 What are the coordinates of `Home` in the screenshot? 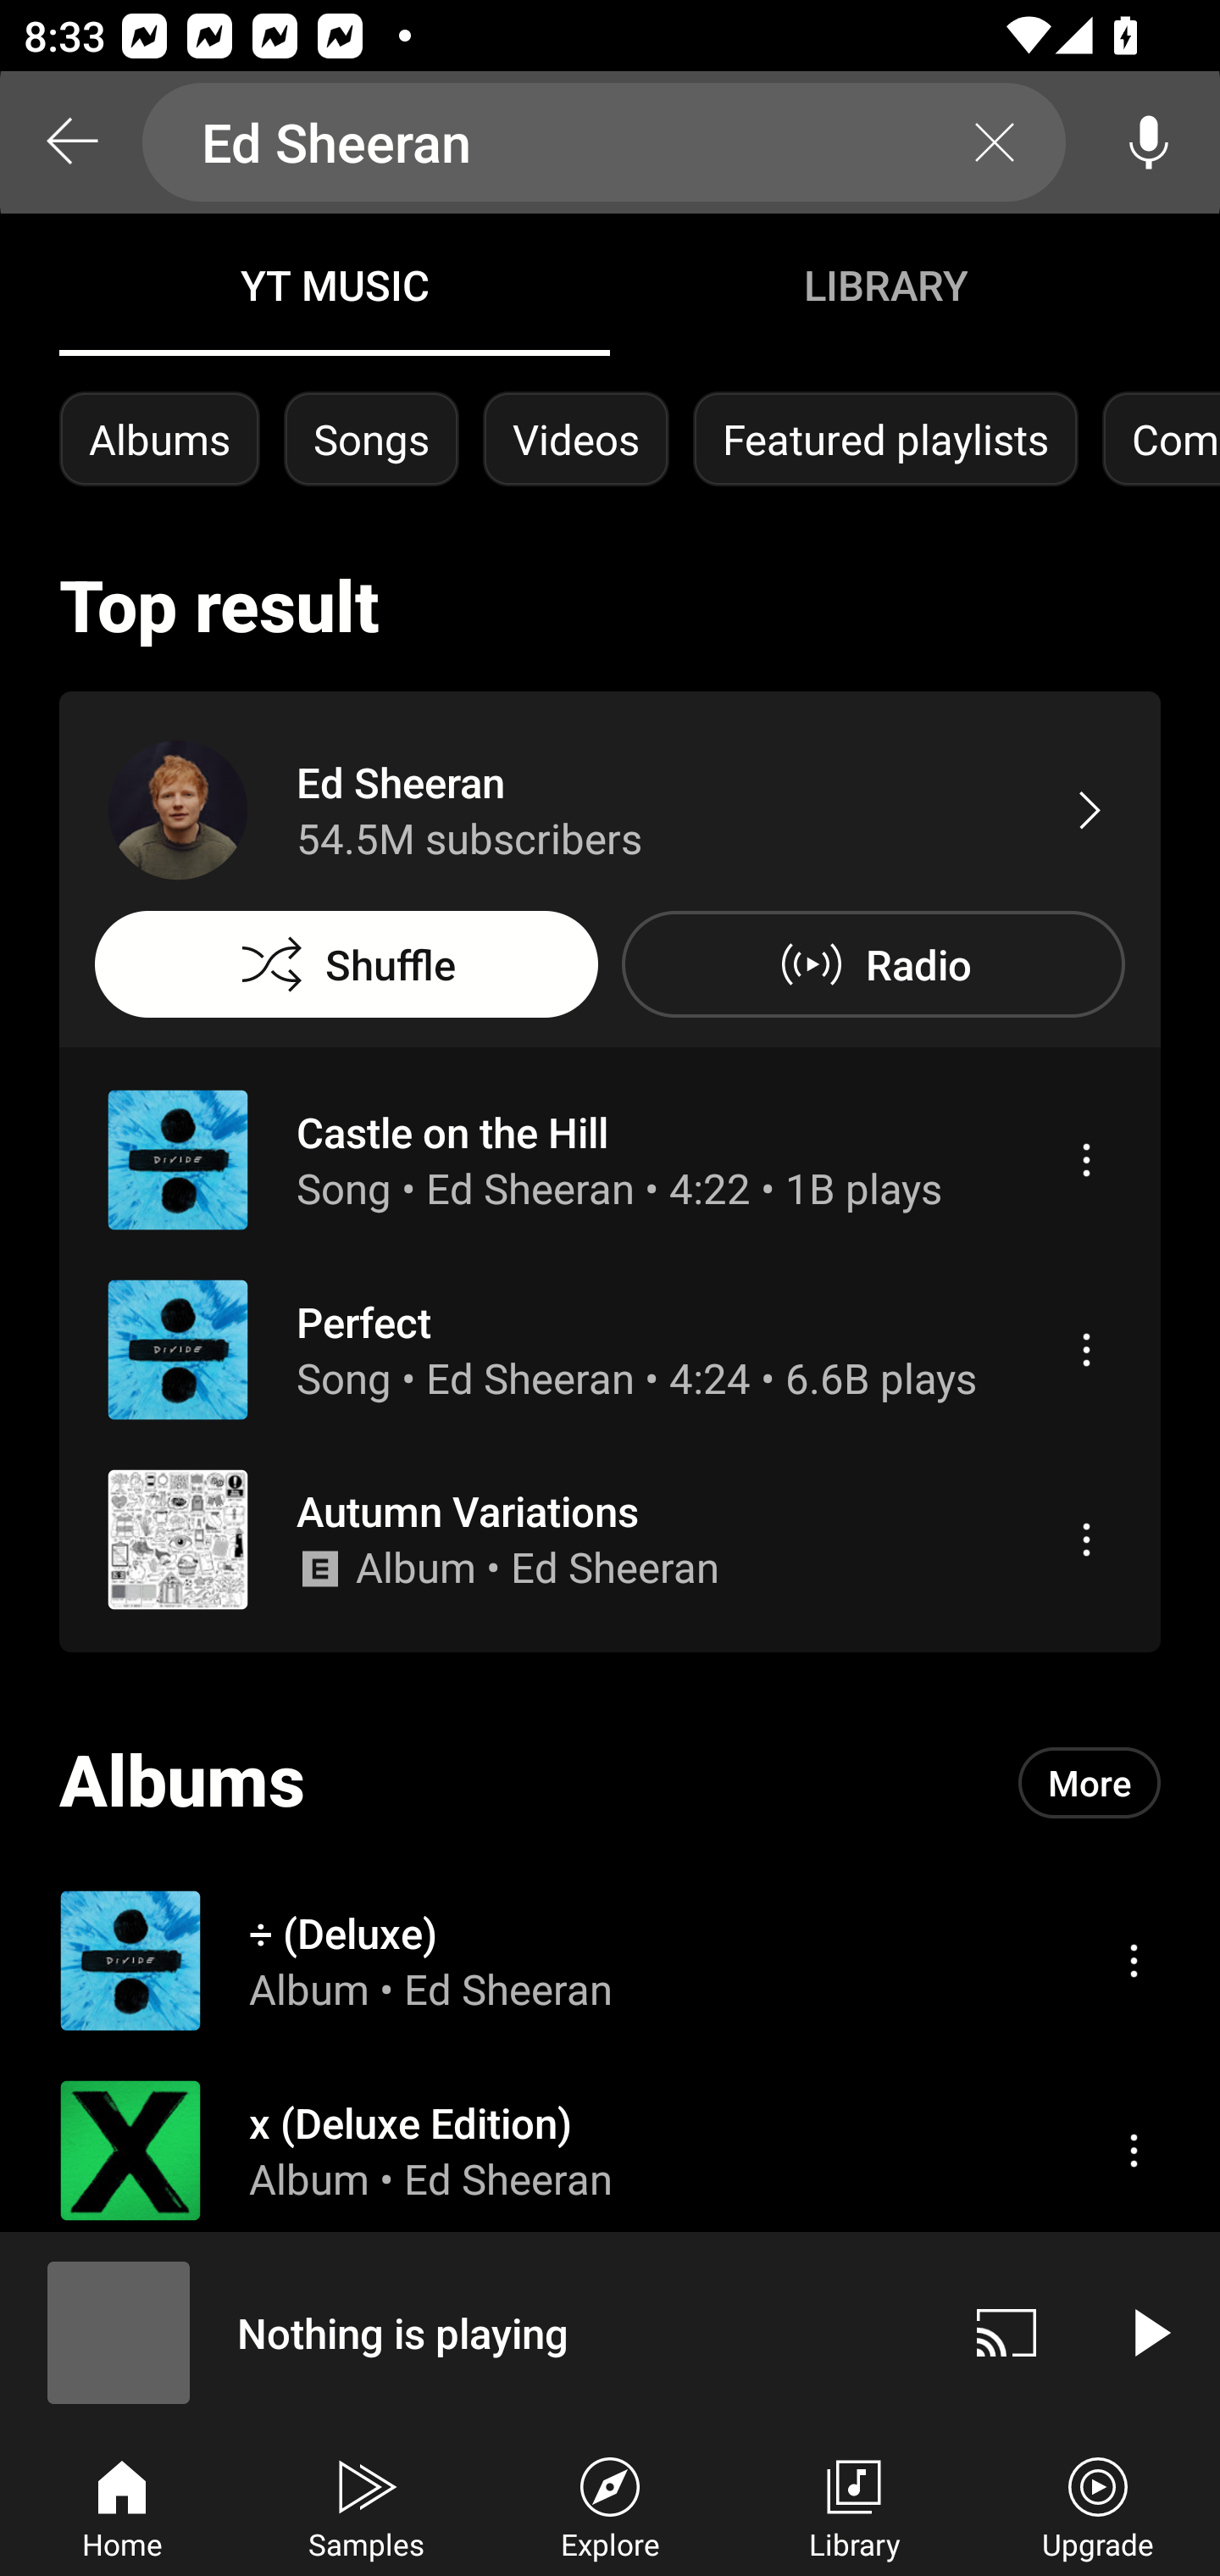 It's located at (122, 2505).